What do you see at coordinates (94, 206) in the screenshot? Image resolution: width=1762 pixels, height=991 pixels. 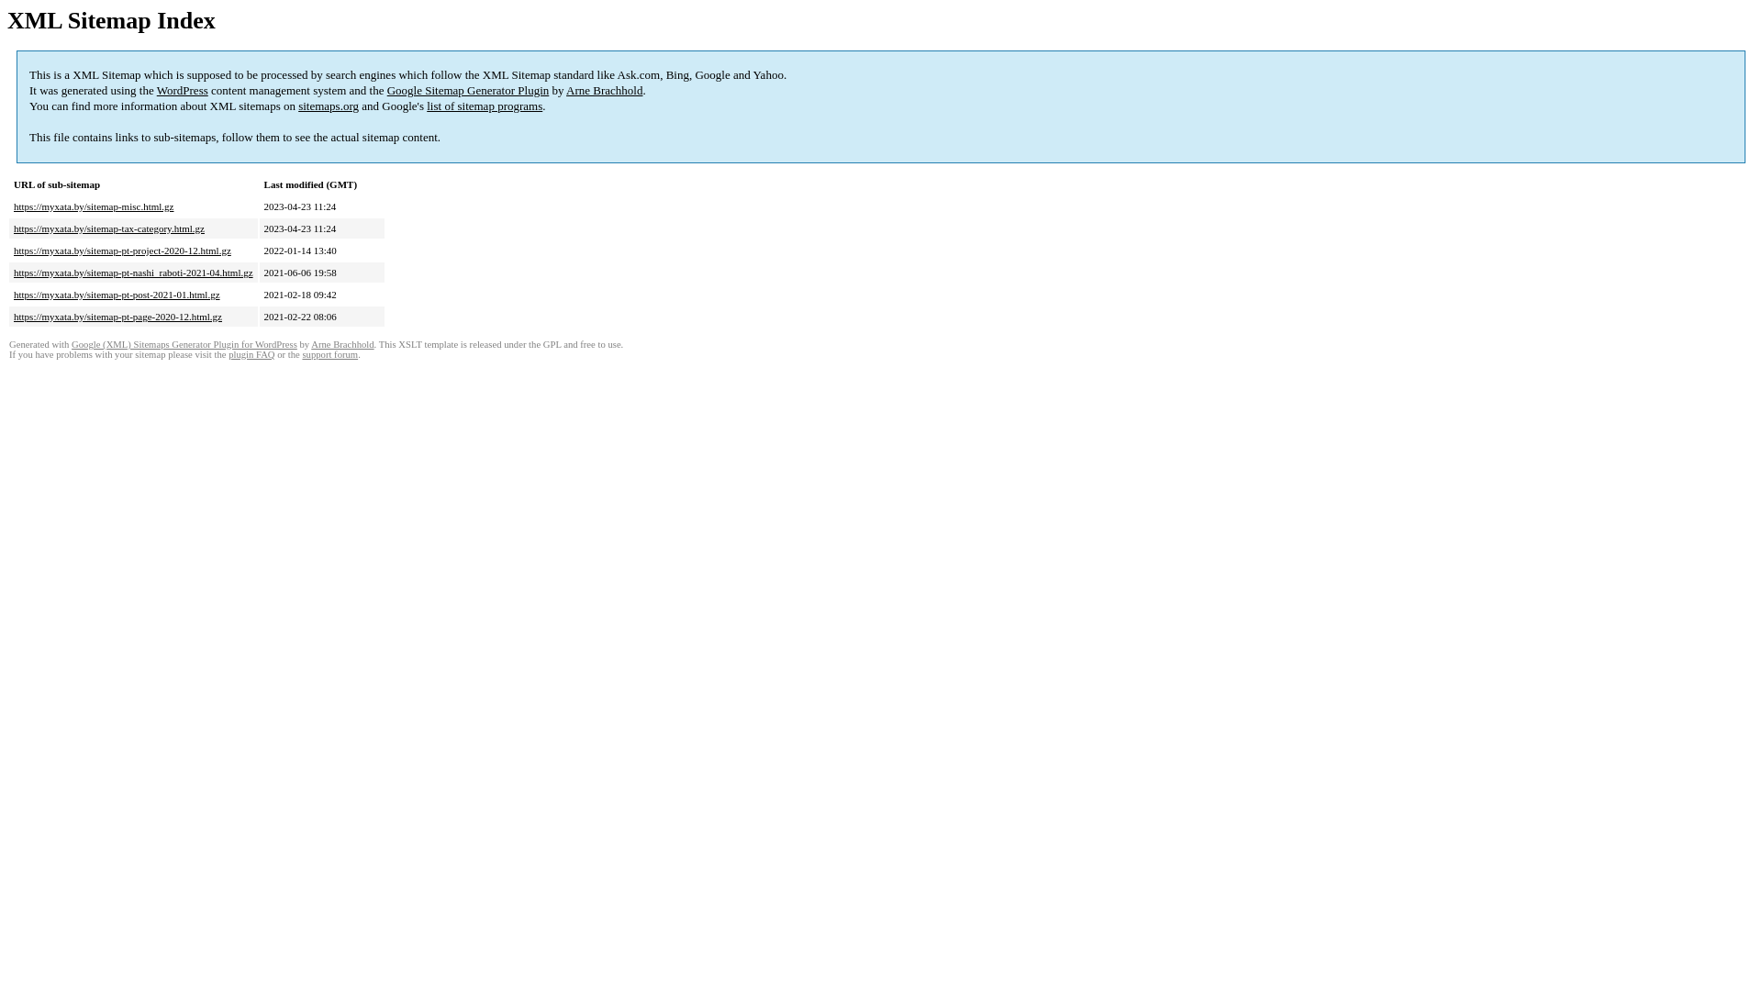 I see `https://myxata.by/sitemap-misc.html.gz` at bounding box center [94, 206].